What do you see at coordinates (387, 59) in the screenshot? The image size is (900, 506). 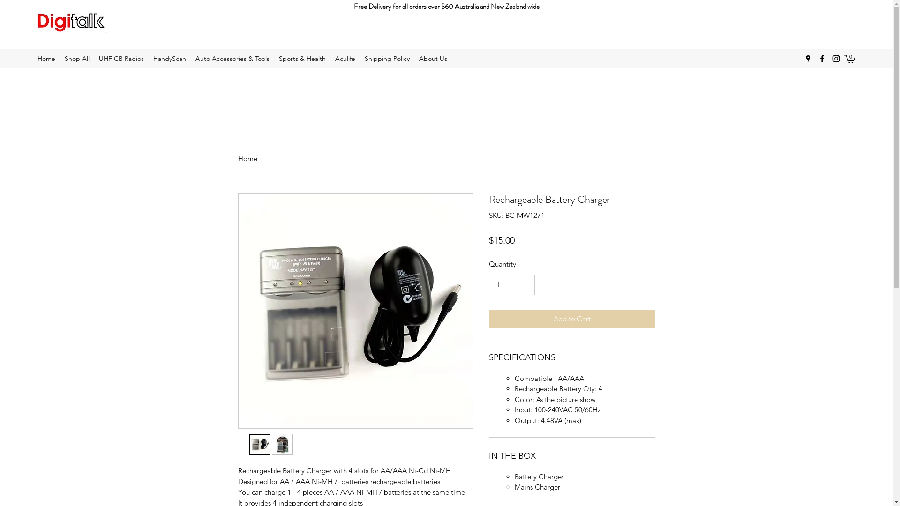 I see `Shipping Policy` at bounding box center [387, 59].